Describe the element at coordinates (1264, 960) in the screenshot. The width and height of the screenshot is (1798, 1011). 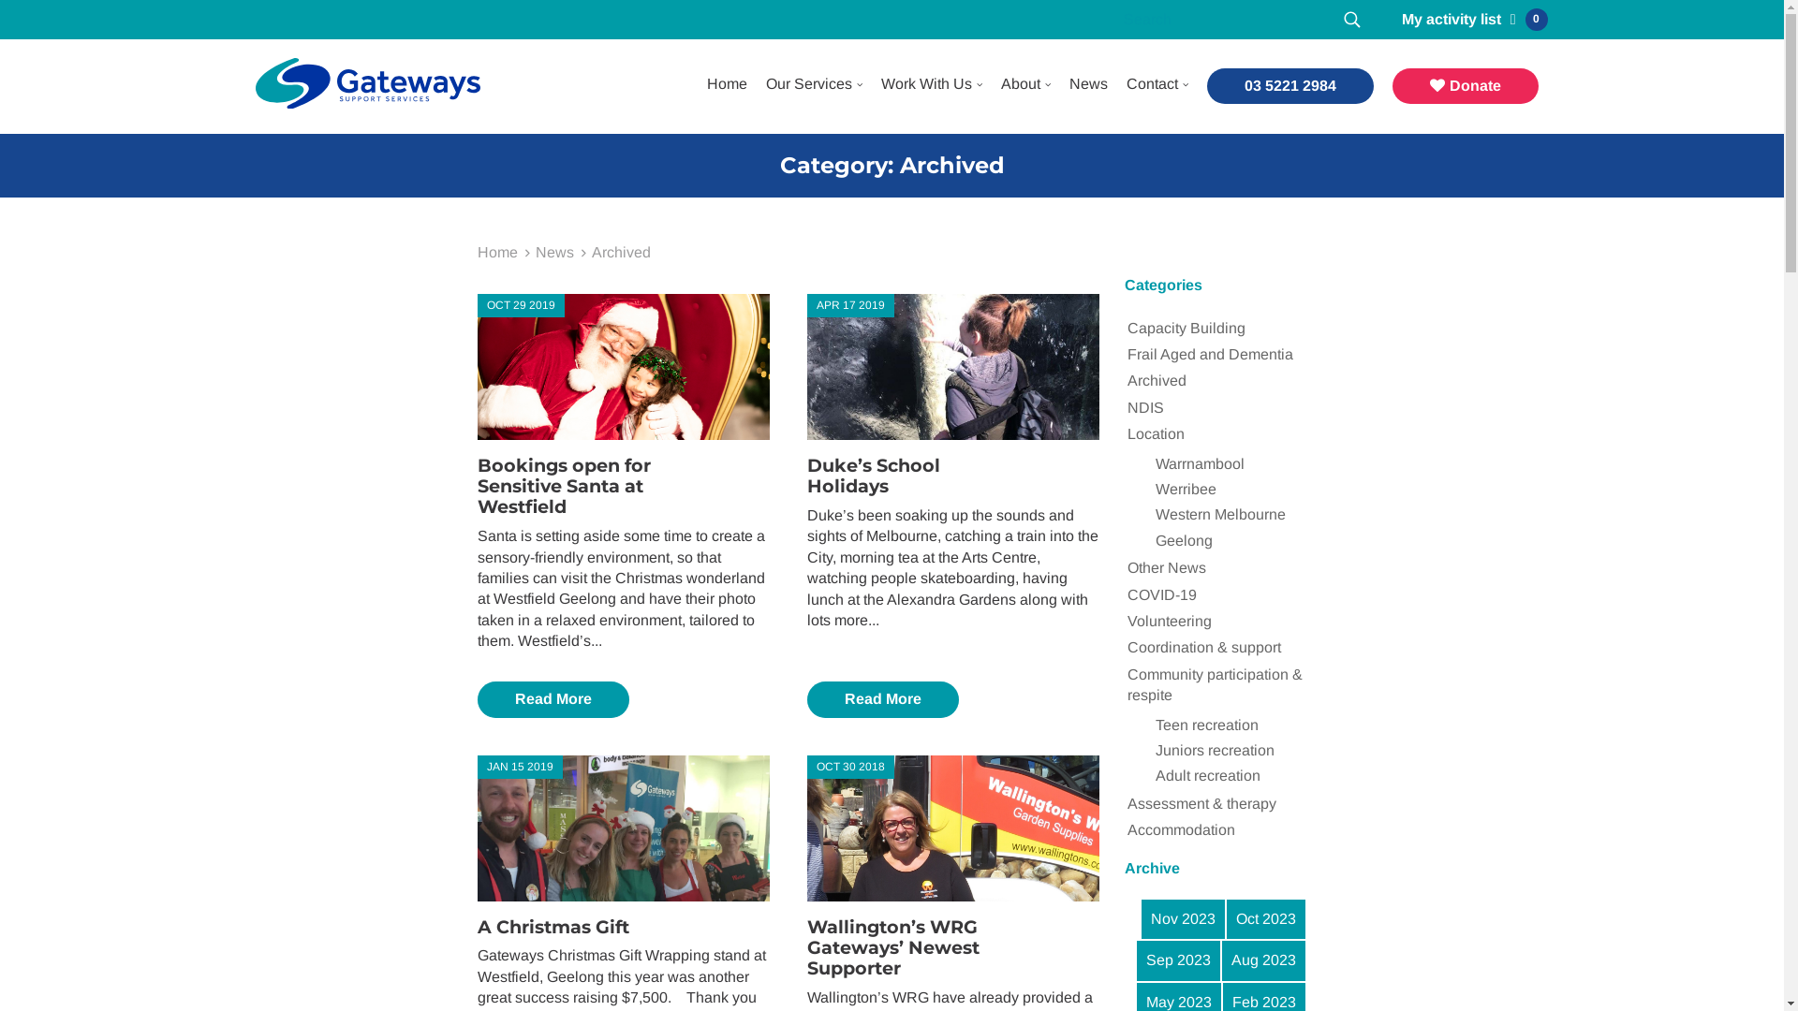
I see `Aug 2023` at that location.